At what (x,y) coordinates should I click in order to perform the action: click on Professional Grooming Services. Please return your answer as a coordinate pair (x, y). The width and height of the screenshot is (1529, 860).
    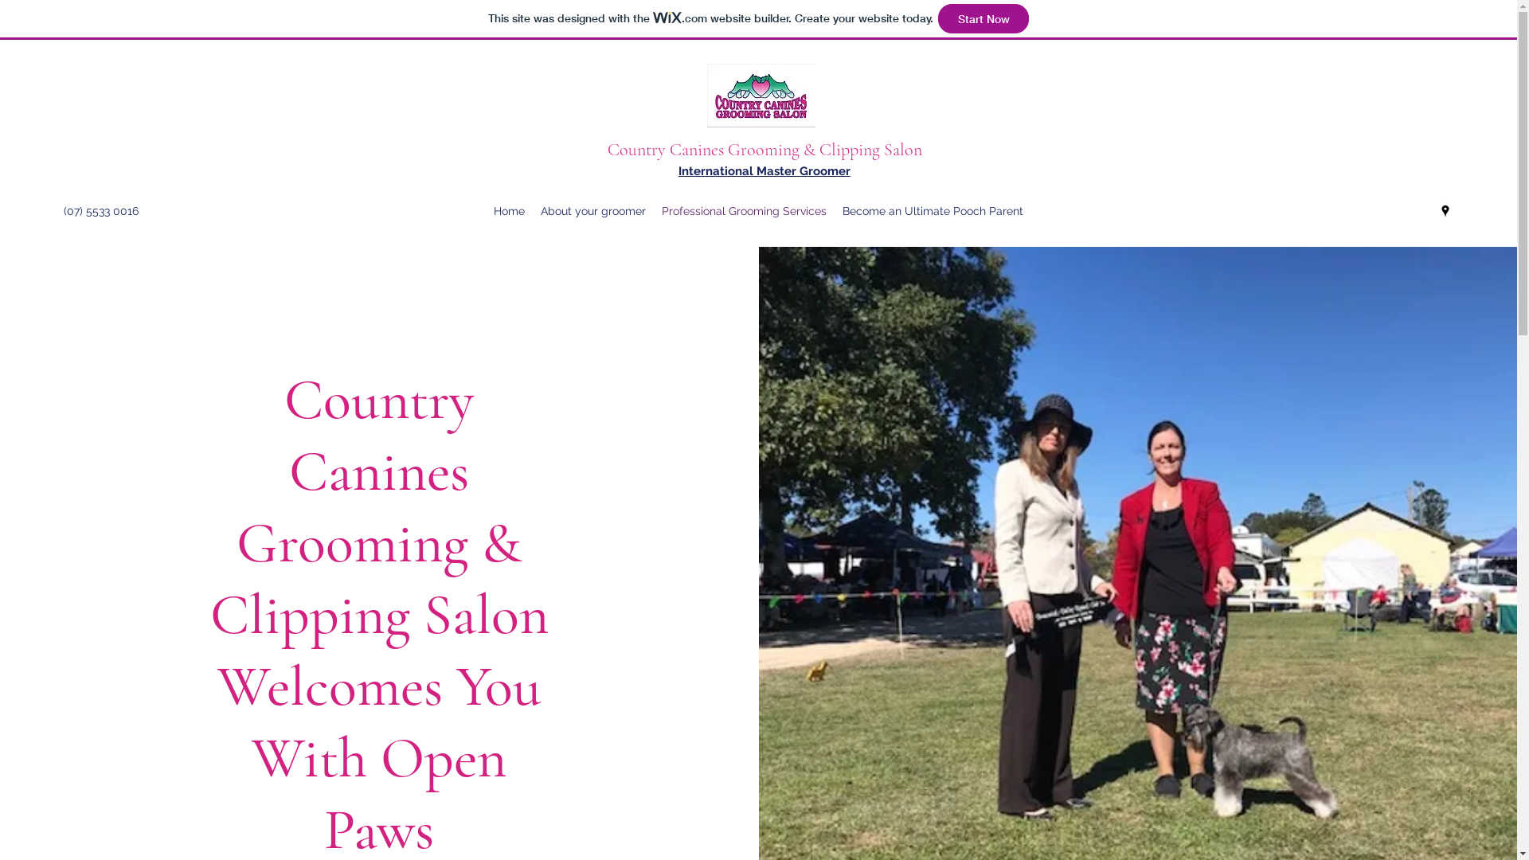
    Looking at the image, I should click on (744, 211).